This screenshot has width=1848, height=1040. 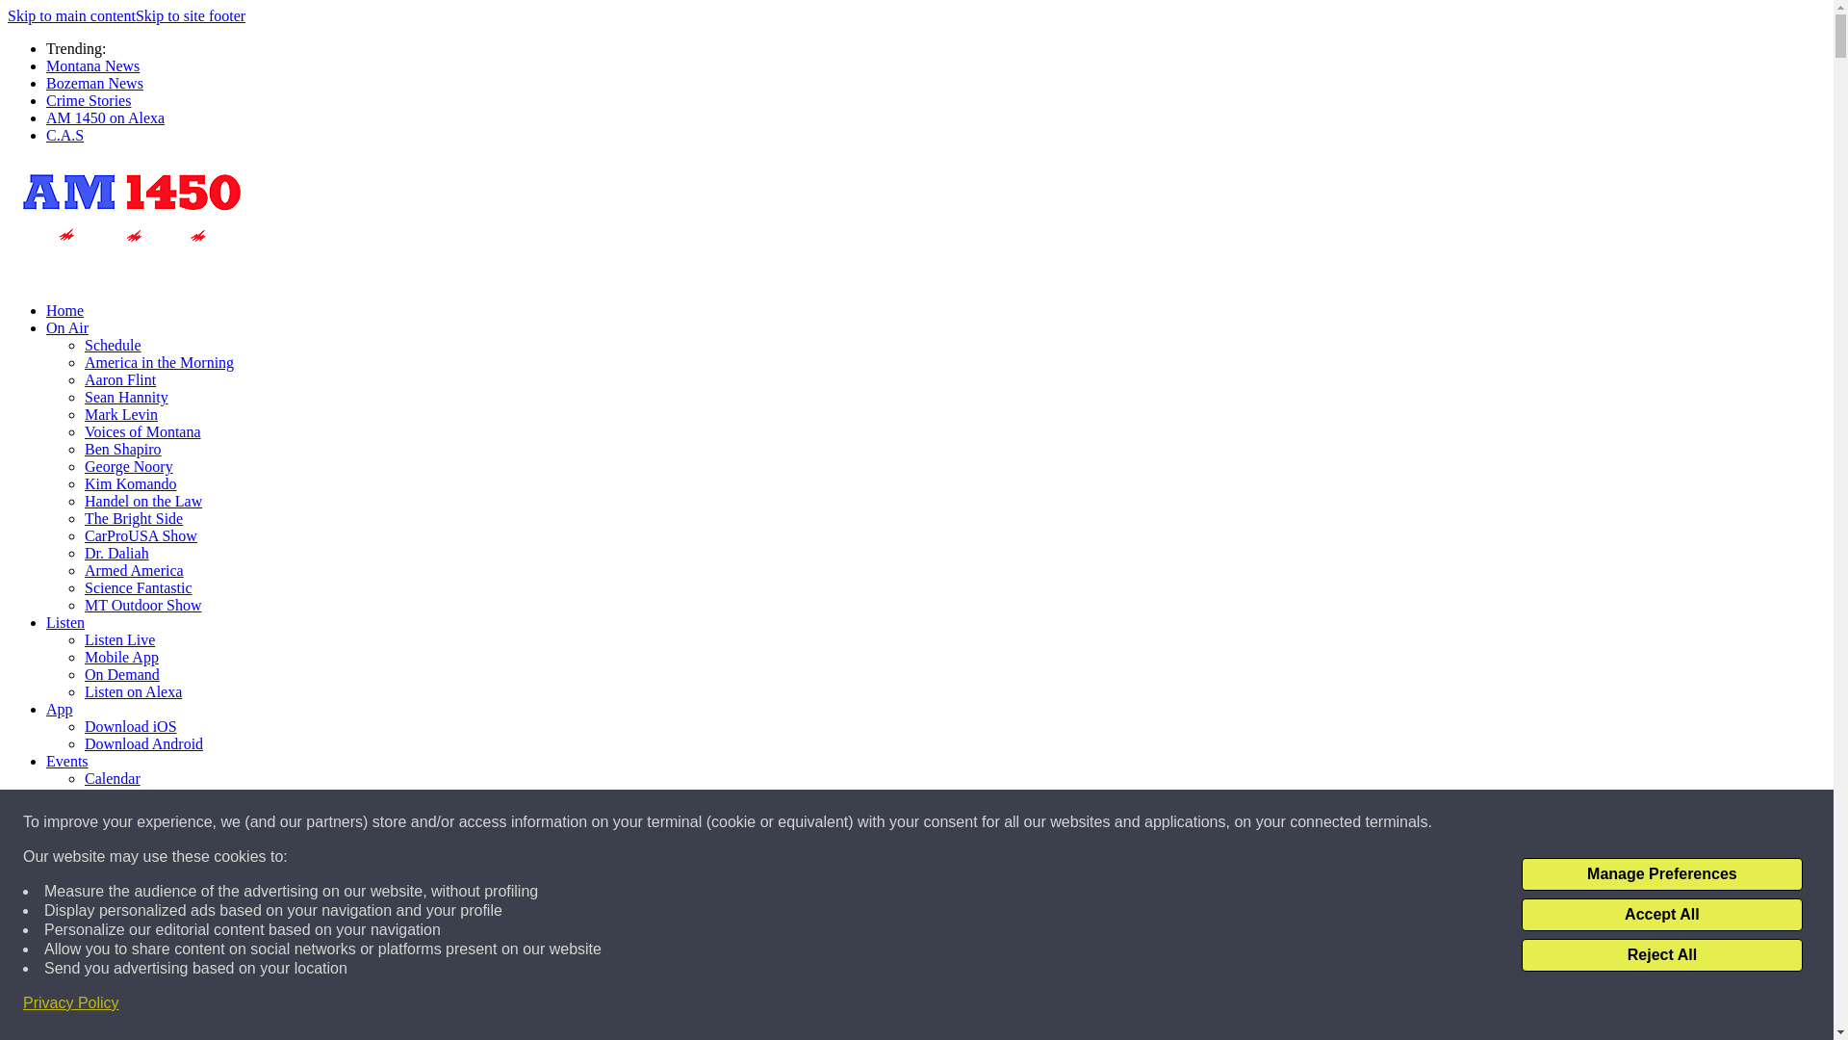 I want to click on AM 1450 on Alexa, so click(x=105, y=117).